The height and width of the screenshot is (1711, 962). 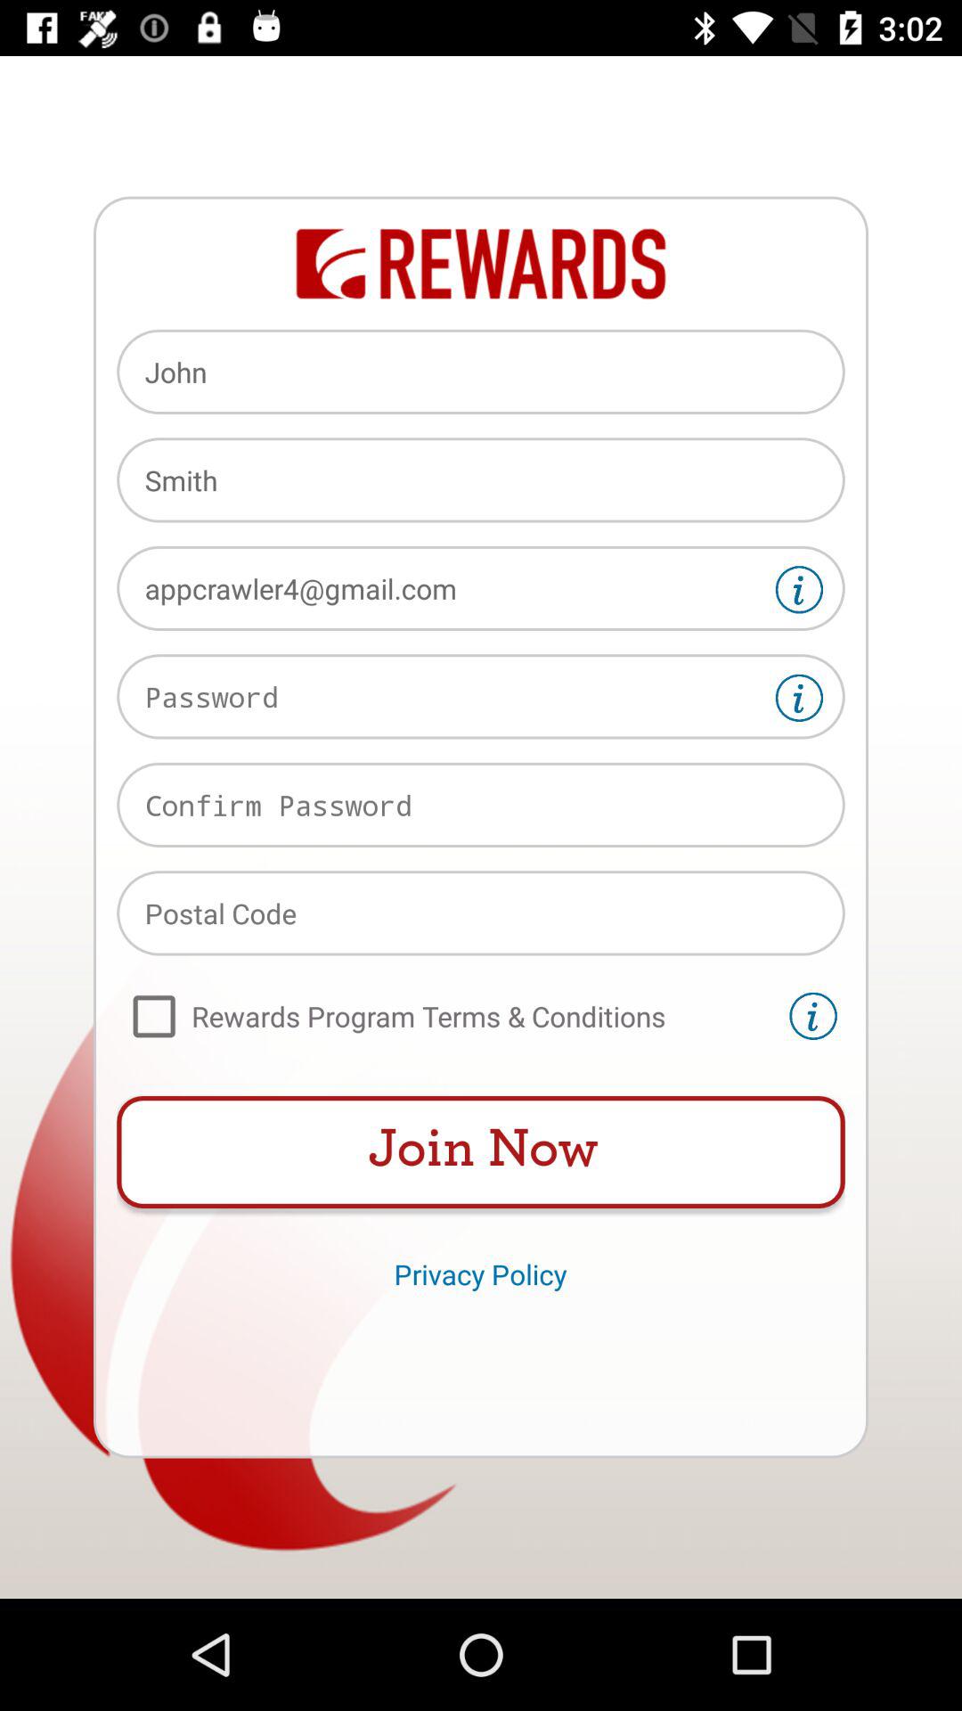 What do you see at coordinates (481, 588) in the screenshot?
I see `select the appcrawler4@gmail.com icon` at bounding box center [481, 588].